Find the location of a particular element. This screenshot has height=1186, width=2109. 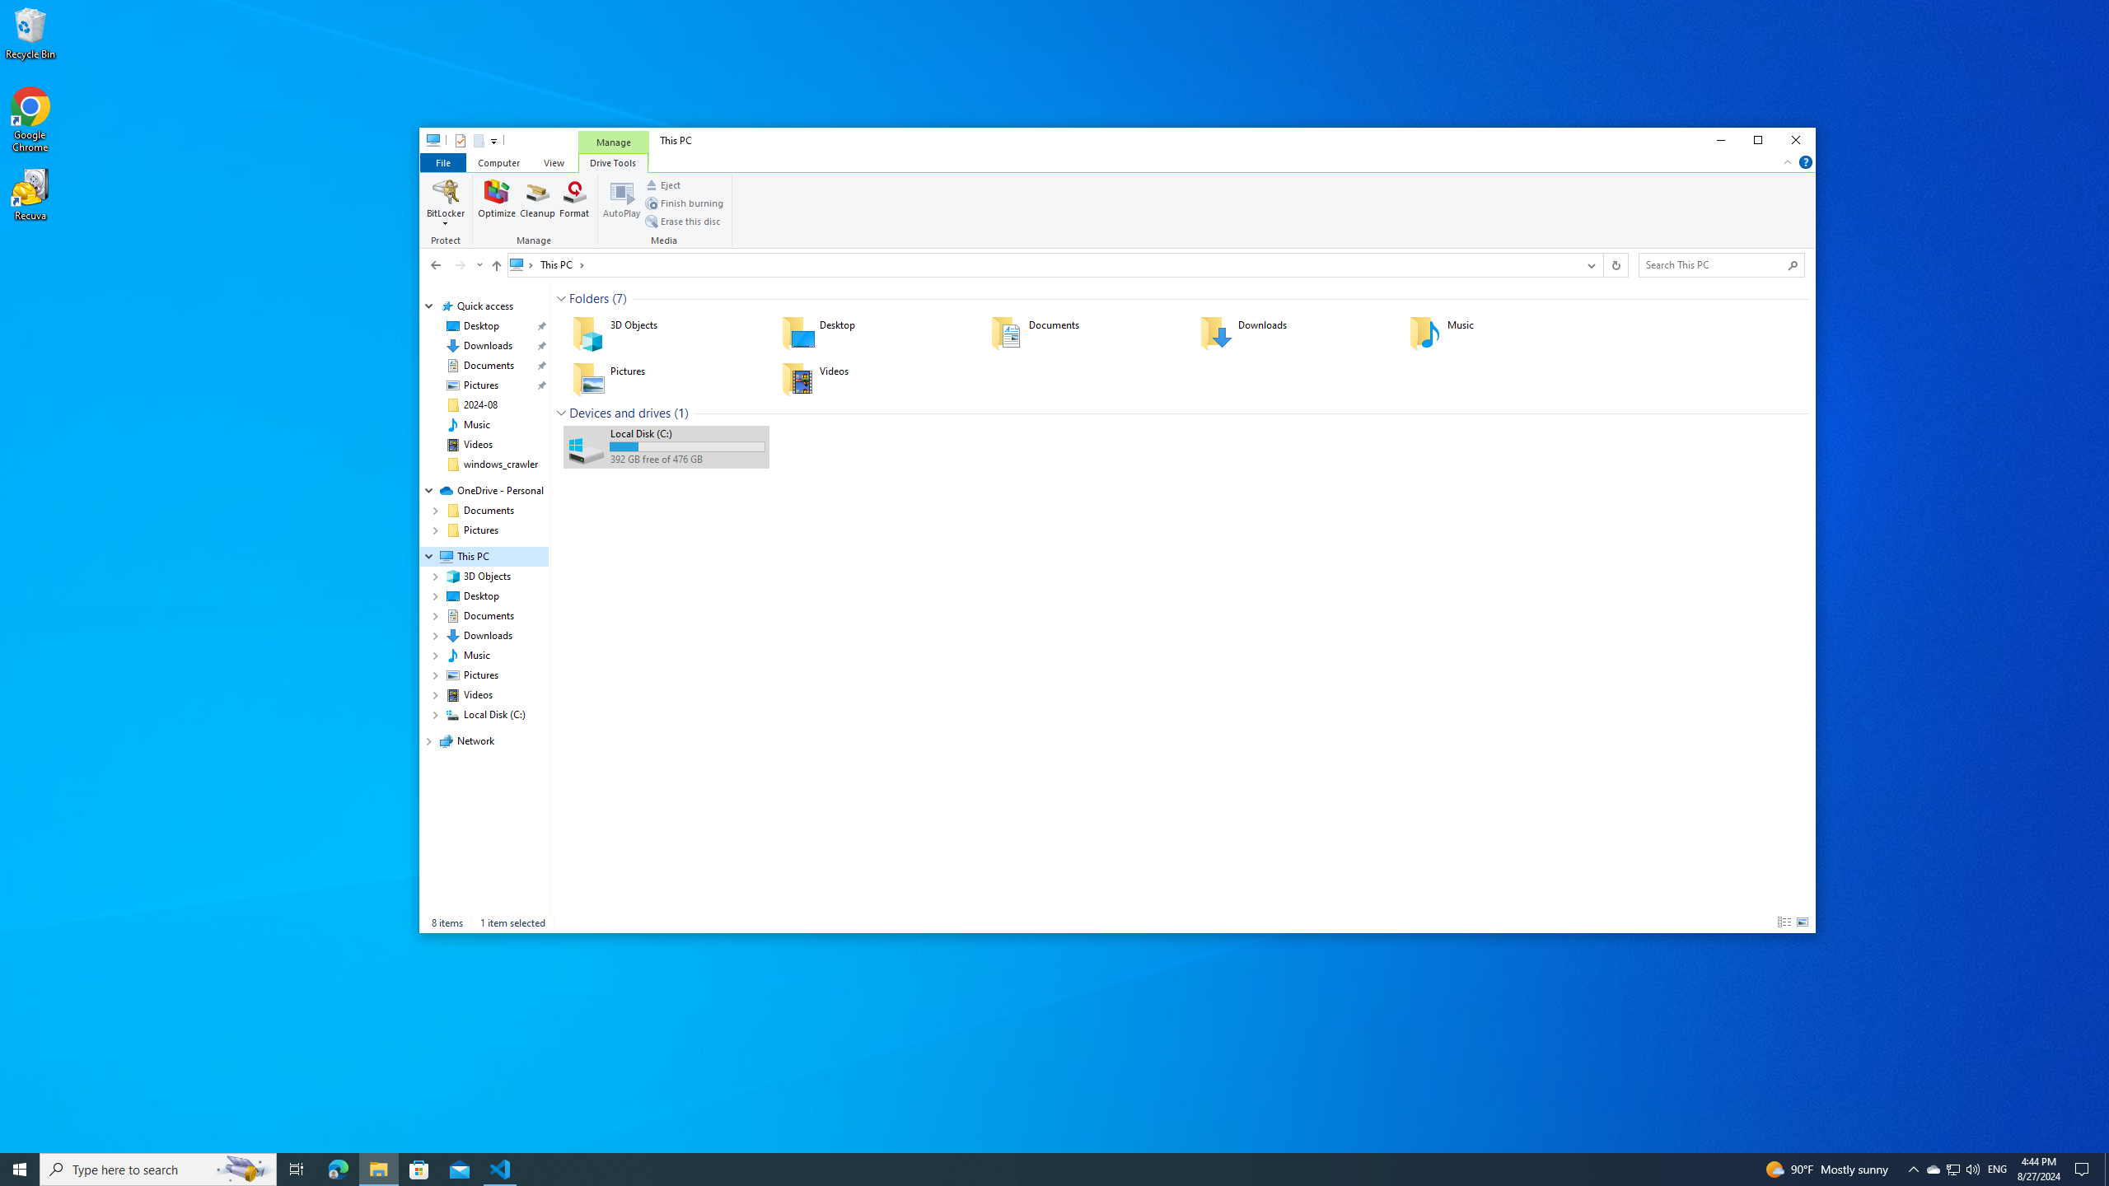

Available space is located at coordinates (687, 460).